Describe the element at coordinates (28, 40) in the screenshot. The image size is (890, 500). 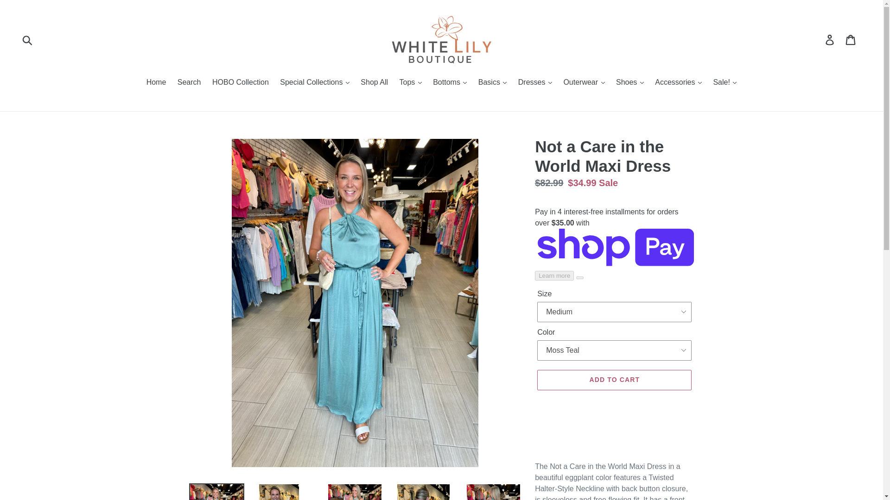
I see `Submit` at that location.